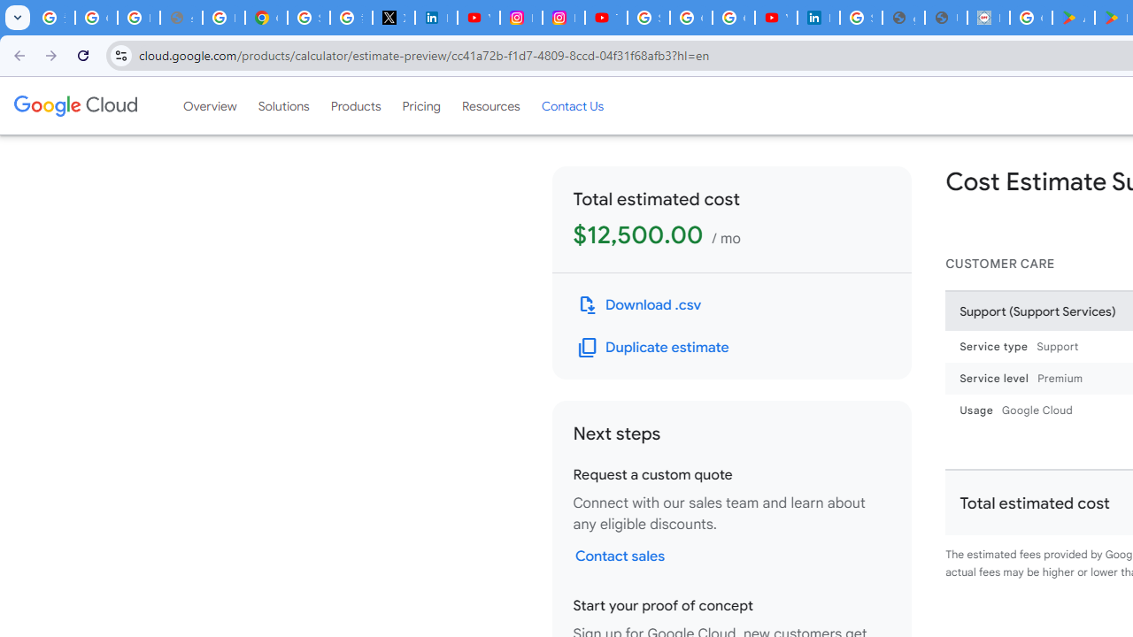  I want to click on Contact sales, so click(620, 556).